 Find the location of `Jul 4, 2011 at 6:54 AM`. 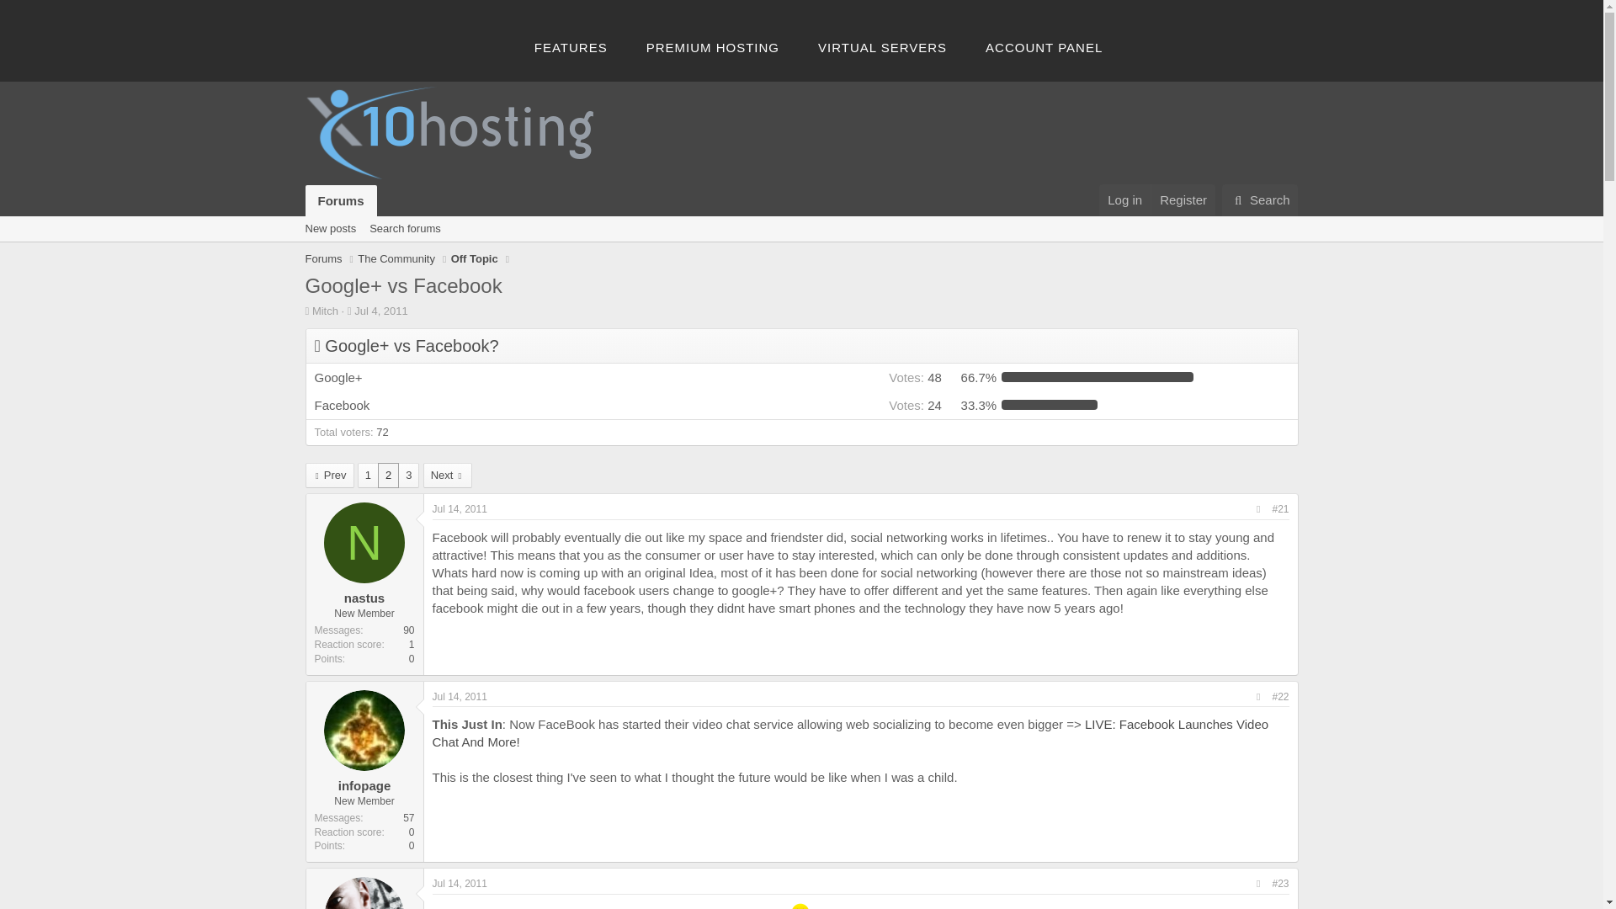

Jul 4, 2011 at 6:54 AM is located at coordinates (380, 310).